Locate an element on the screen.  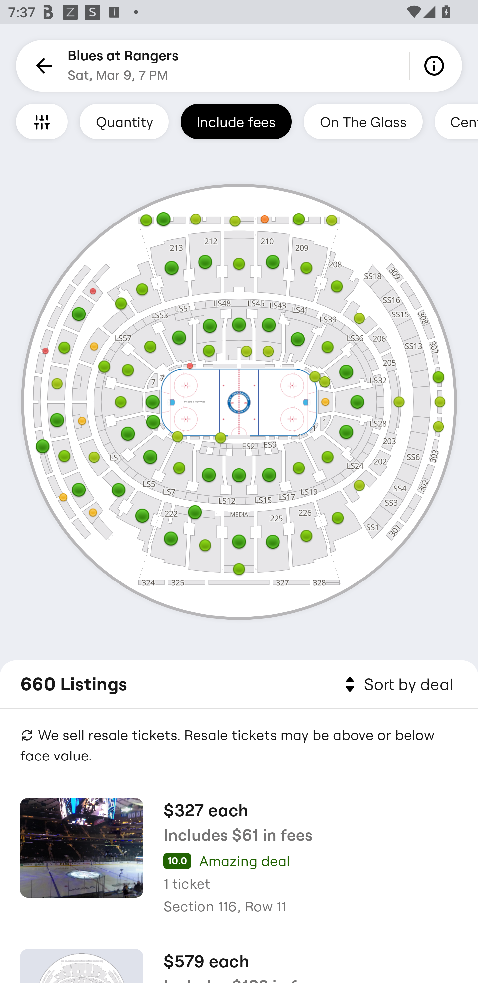
Back Blues at Rangers Sat, Mar 9, 7 PM Info is located at coordinates (239, 66).